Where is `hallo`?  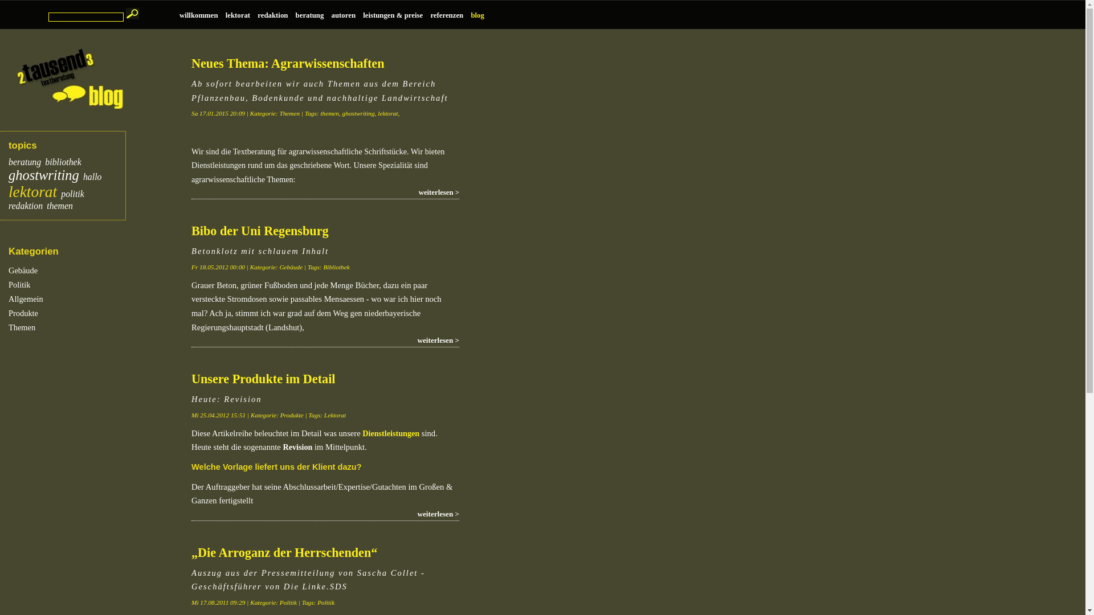
hallo is located at coordinates (92, 177).